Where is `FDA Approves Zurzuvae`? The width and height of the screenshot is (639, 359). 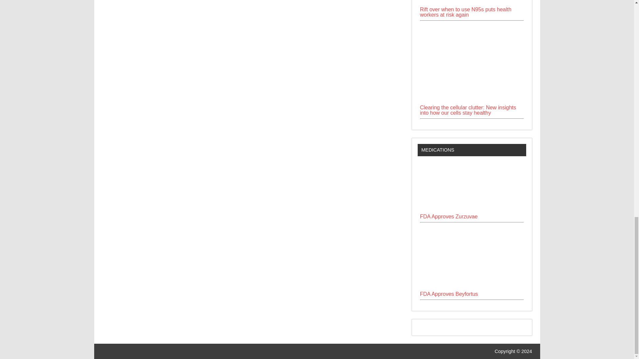 FDA Approves Zurzuvae is located at coordinates (449, 216).